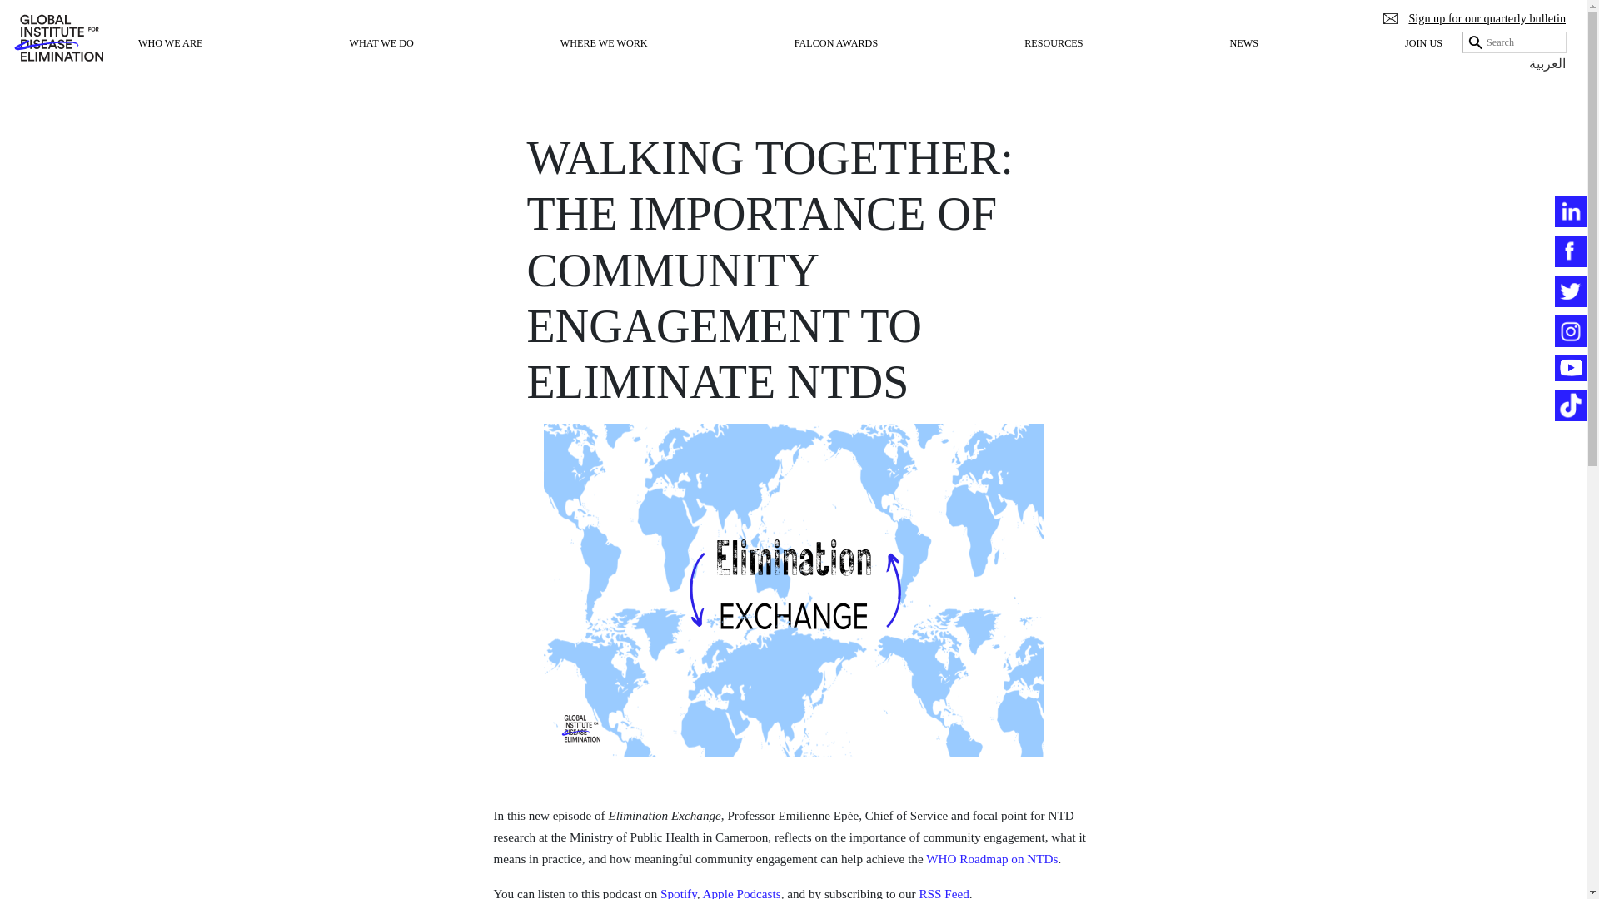 This screenshot has width=1599, height=899. Describe the element at coordinates (170, 58) in the screenshot. I see `WHO WE ARE` at that location.